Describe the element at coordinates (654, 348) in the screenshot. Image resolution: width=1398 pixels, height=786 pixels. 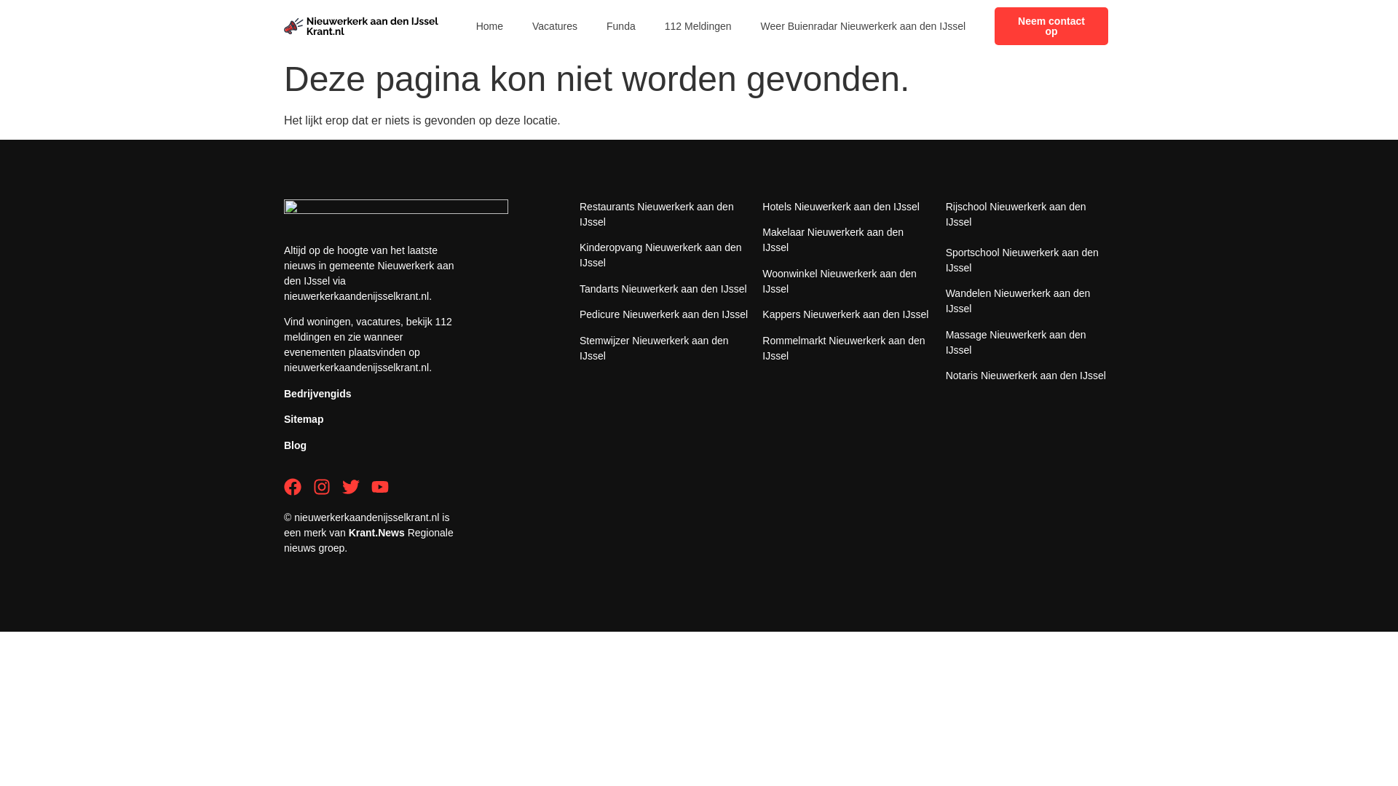
I see `Stemwijzer Nieuwerkerk aan den IJssel` at that location.